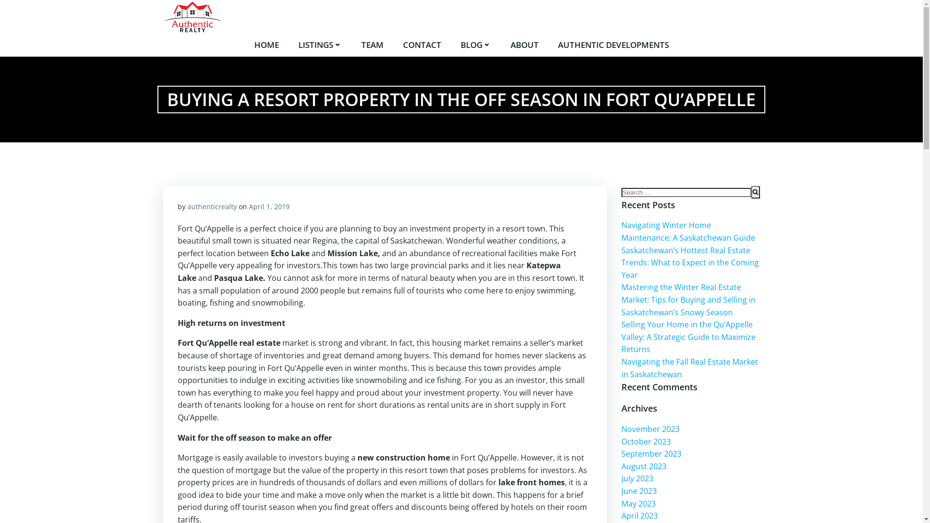 The image size is (930, 523). I want to click on November 2023, so click(651, 429).